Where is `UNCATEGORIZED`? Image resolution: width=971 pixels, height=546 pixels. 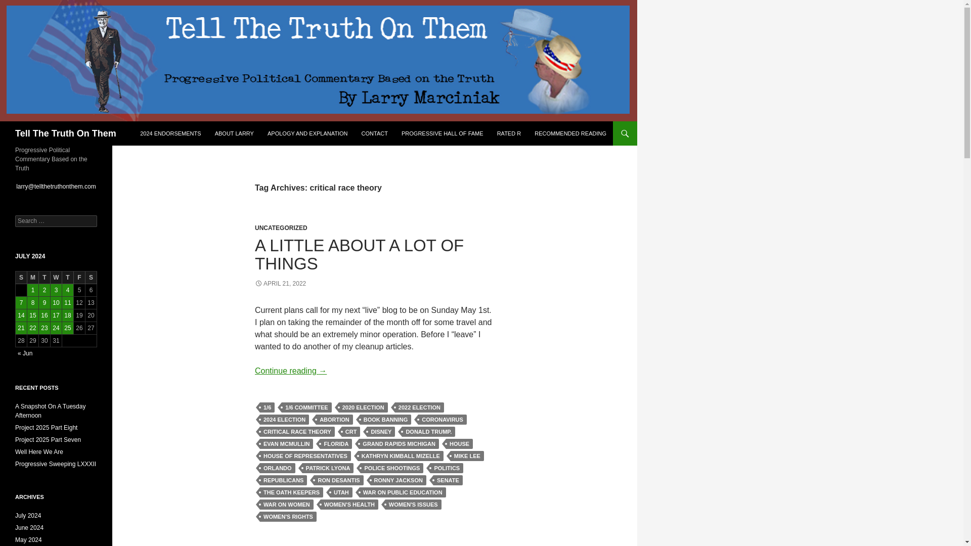
UNCATEGORIZED is located at coordinates (281, 227).